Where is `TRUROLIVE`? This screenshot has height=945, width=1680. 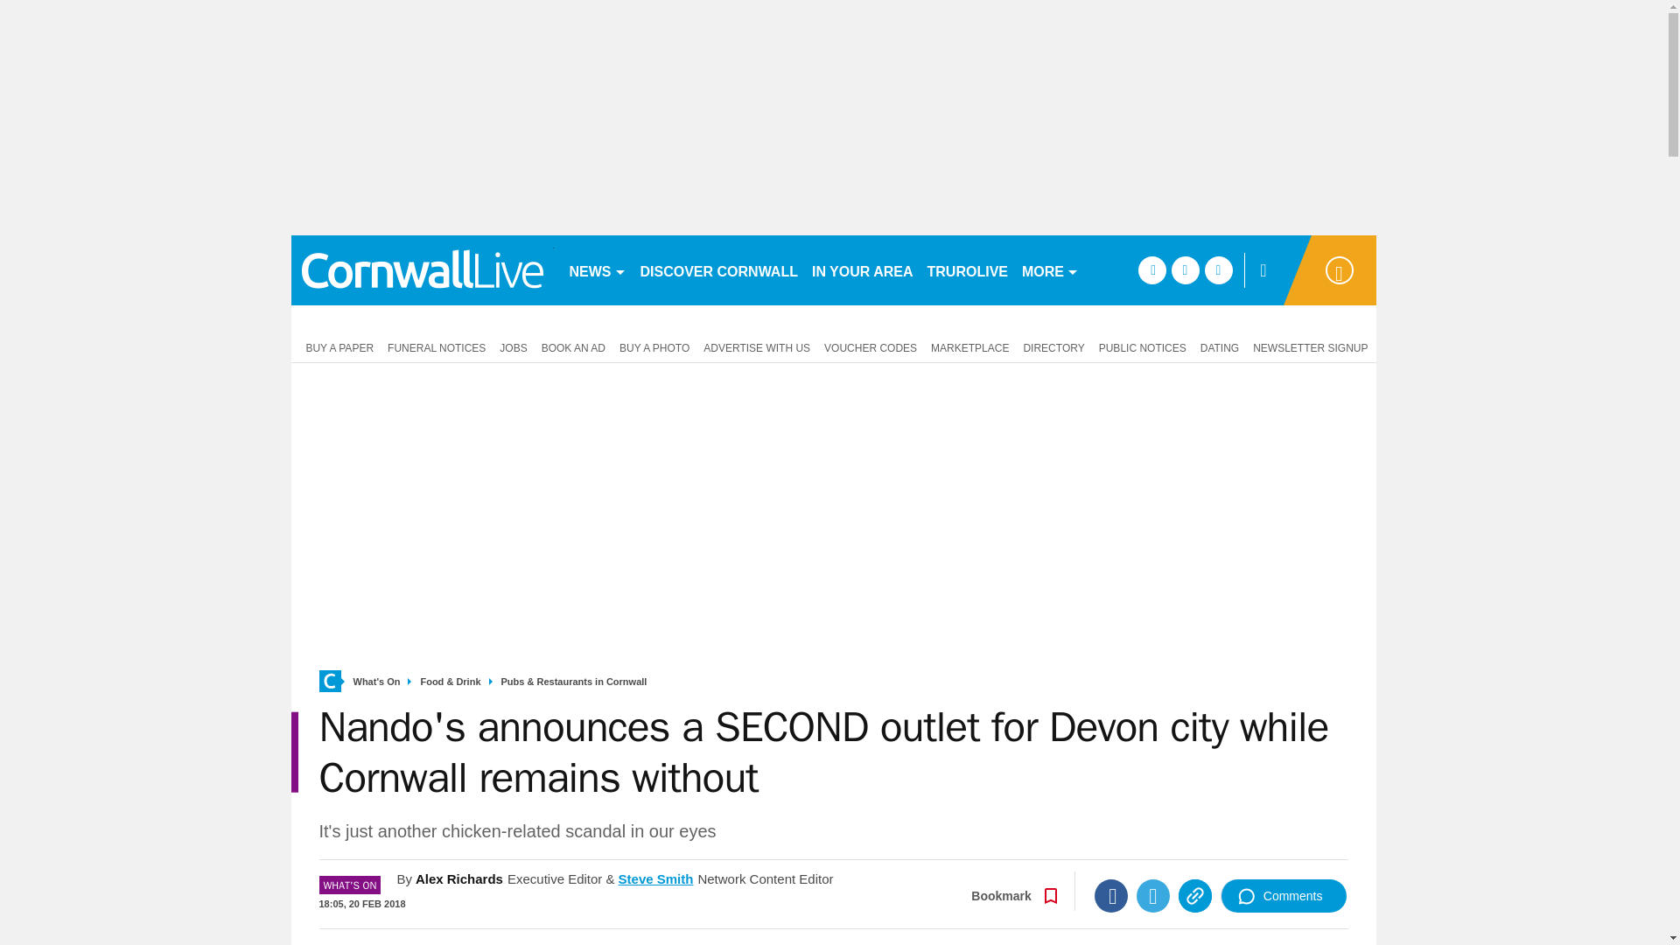 TRUROLIVE is located at coordinates (968, 269).